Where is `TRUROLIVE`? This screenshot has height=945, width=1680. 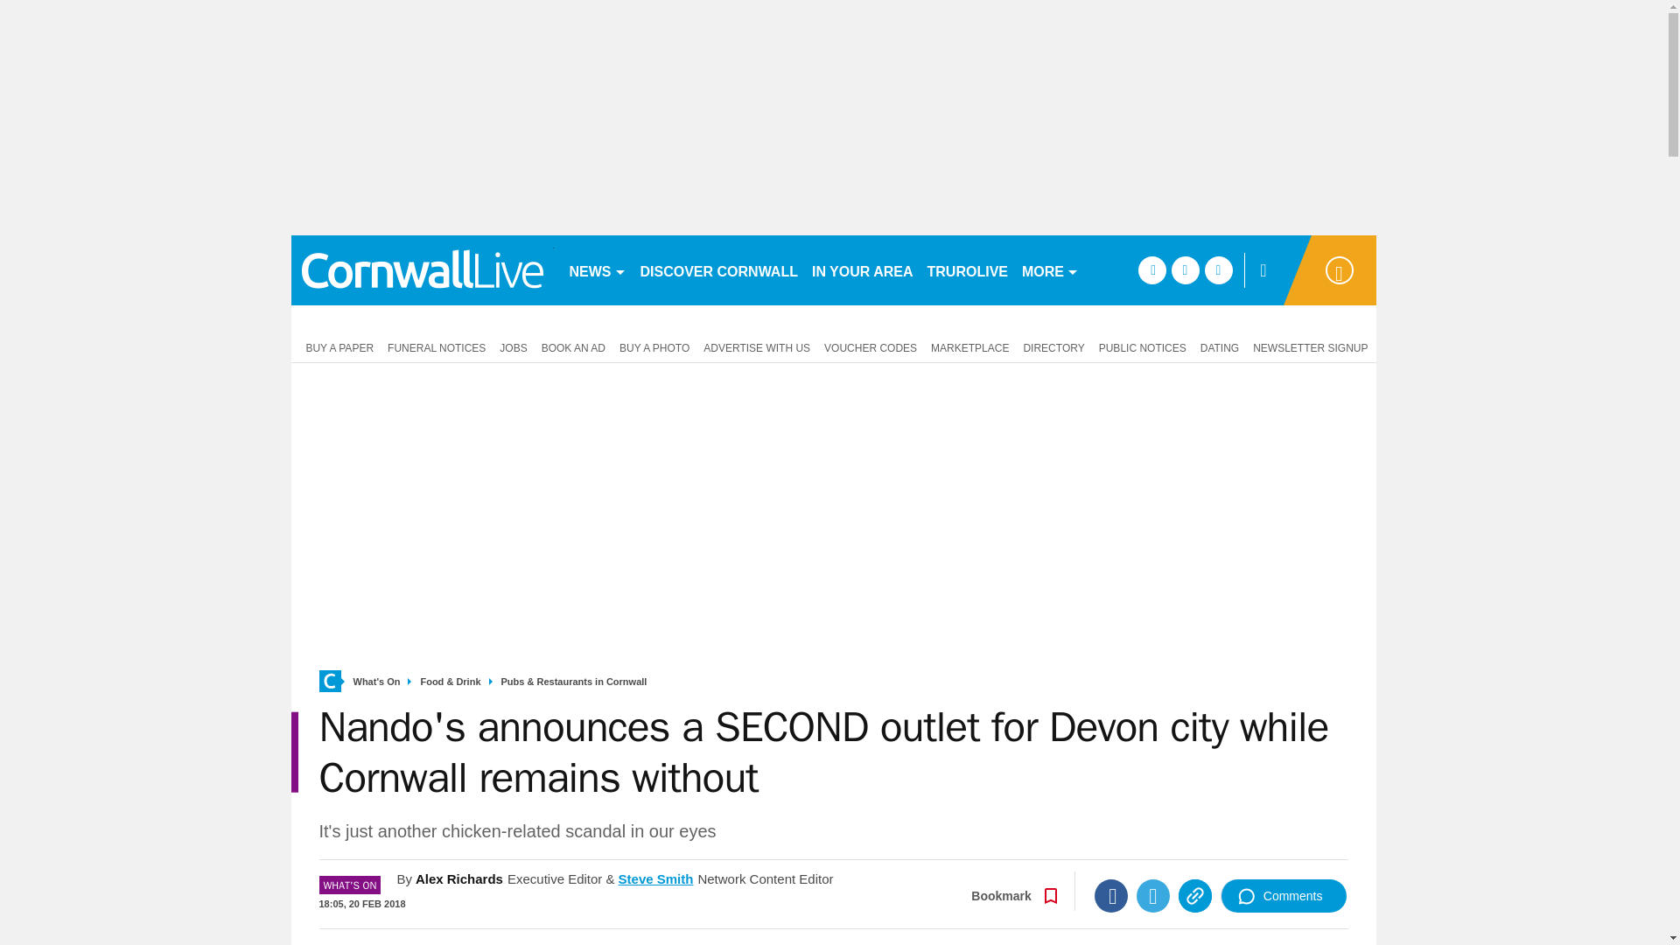 TRUROLIVE is located at coordinates (968, 269).